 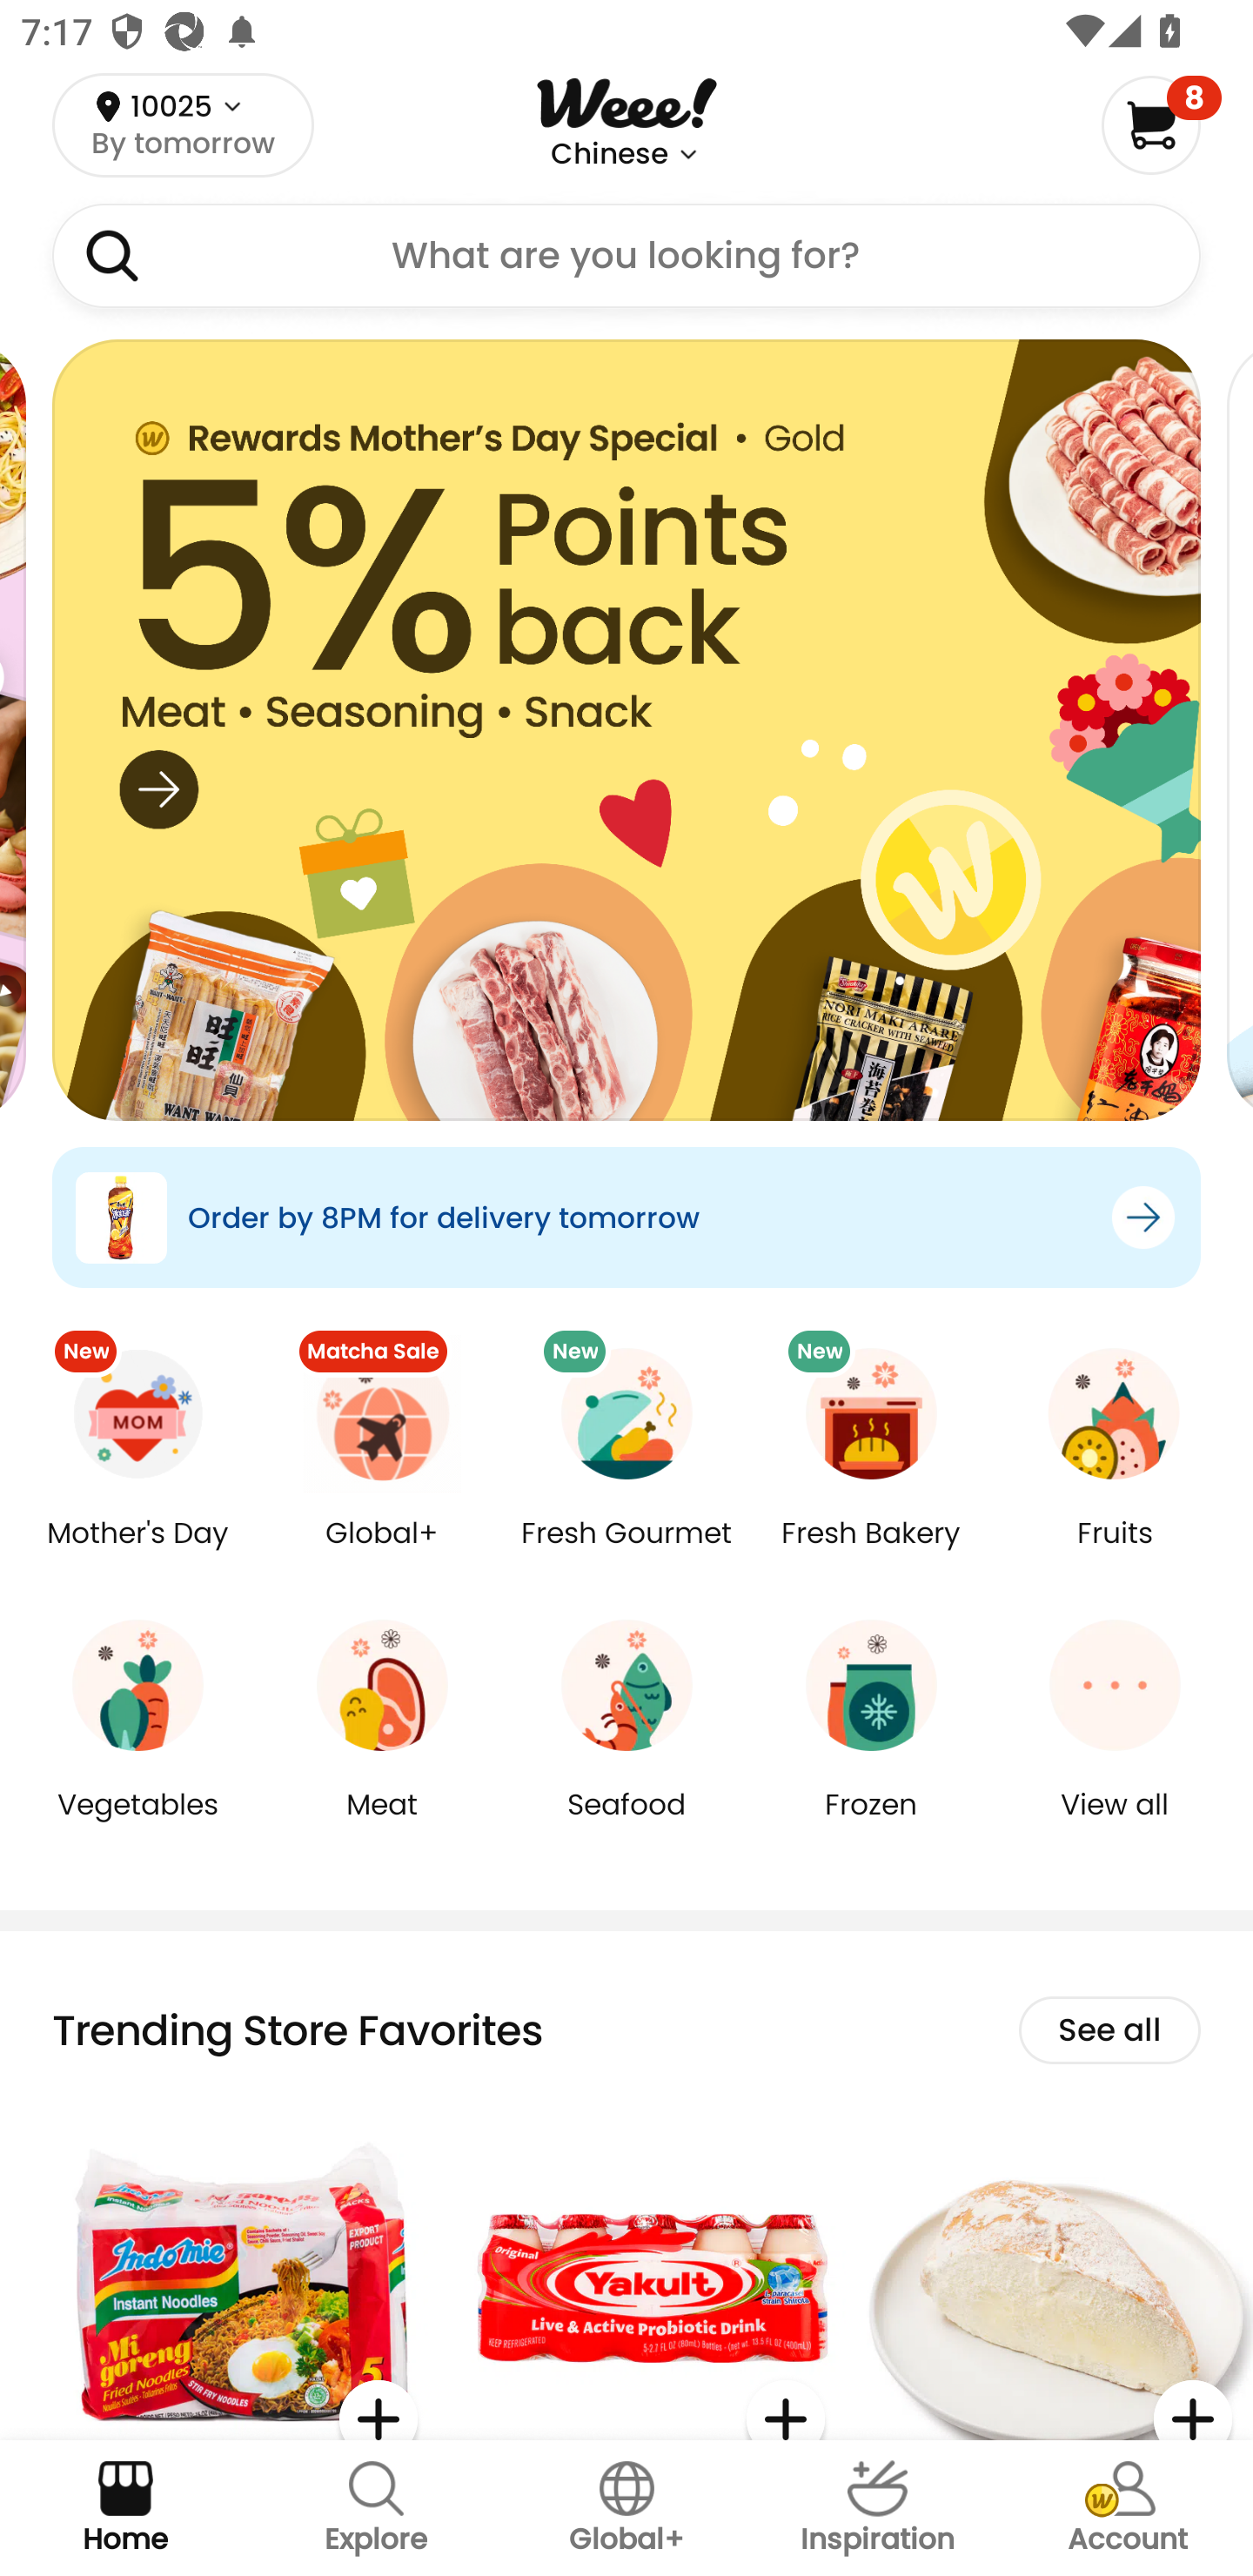 What do you see at coordinates (1161, 124) in the screenshot?
I see `8` at bounding box center [1161, 124].